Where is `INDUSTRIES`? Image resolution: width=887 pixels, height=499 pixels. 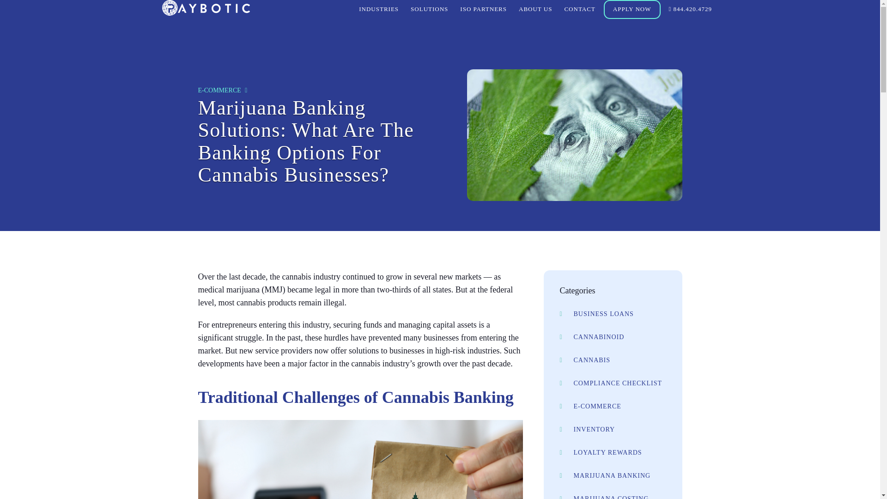 INDUSTRIES is located at coordinates (379, 10).